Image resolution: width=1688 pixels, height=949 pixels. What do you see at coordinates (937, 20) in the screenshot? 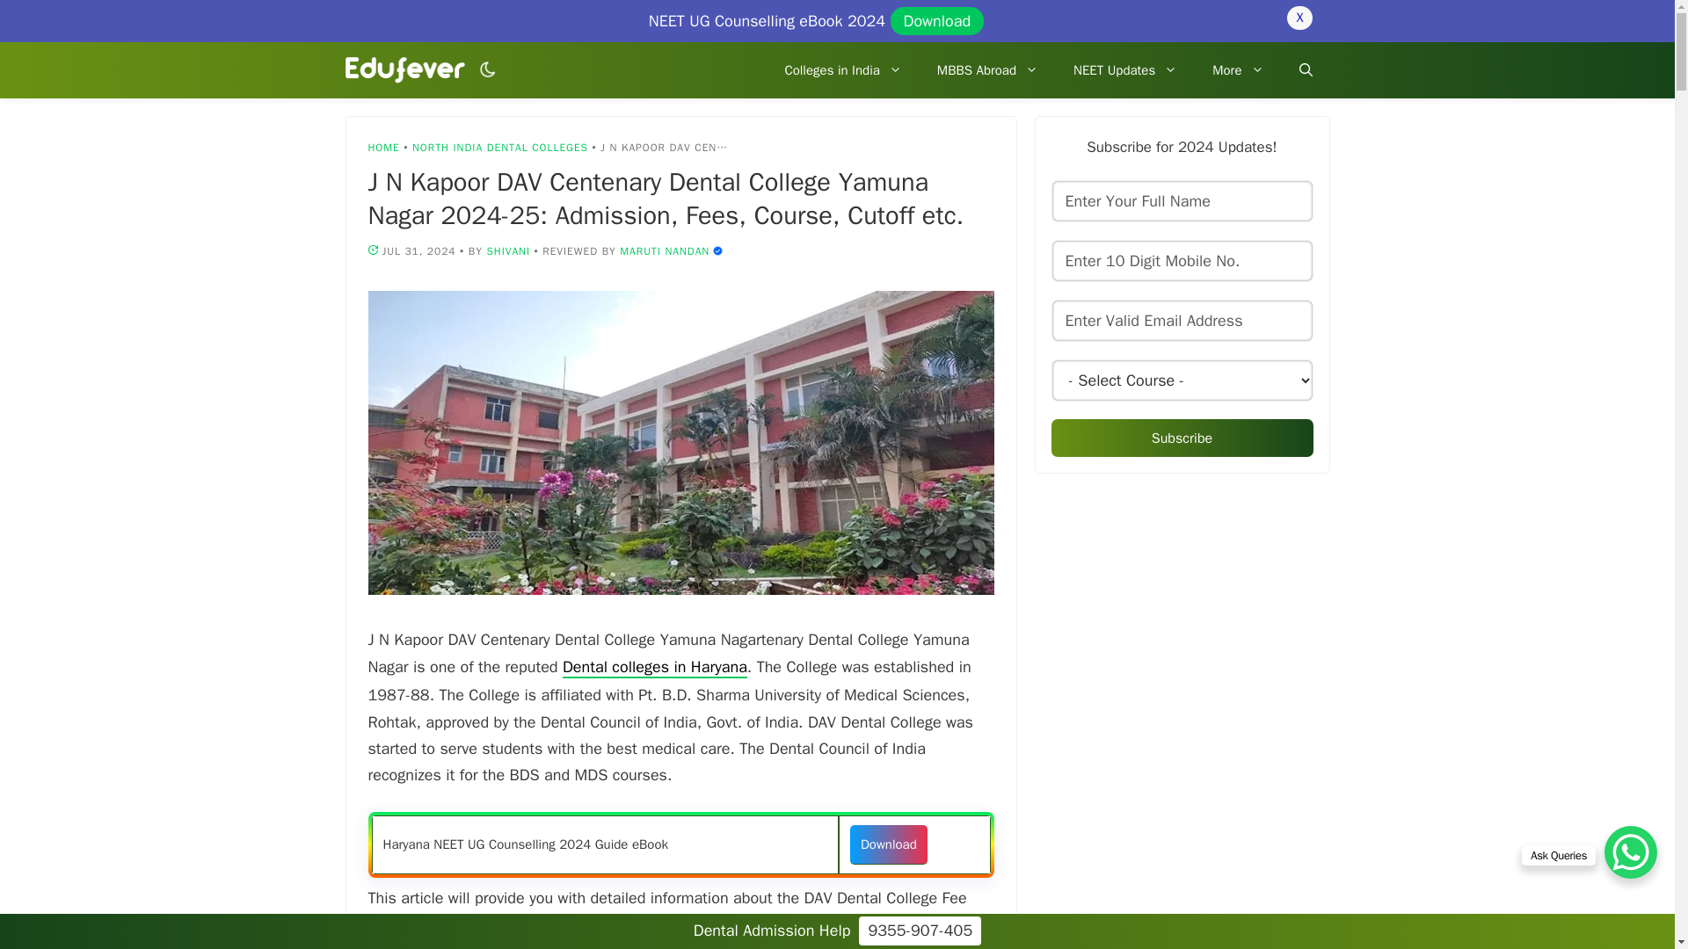
I see `Download` at bounding box center [937, 20].